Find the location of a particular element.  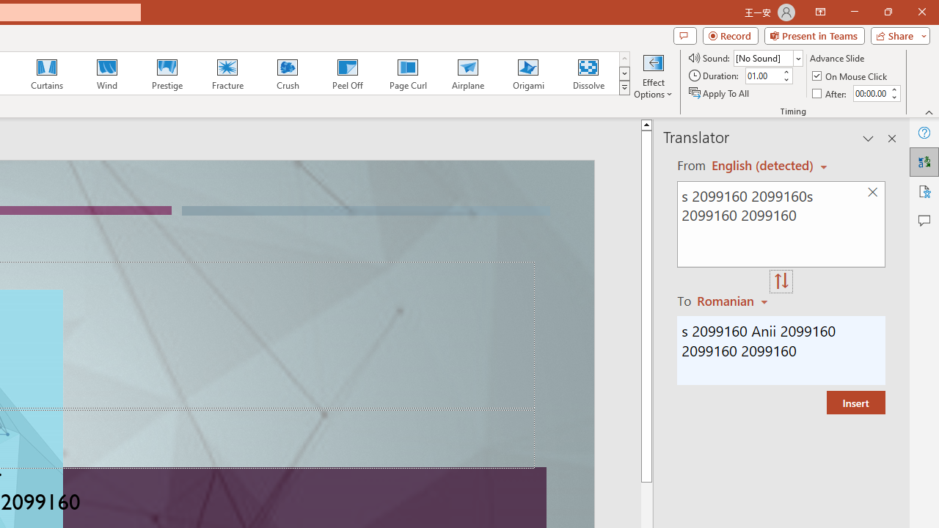

Prestige is located at coordinates (167, 73).